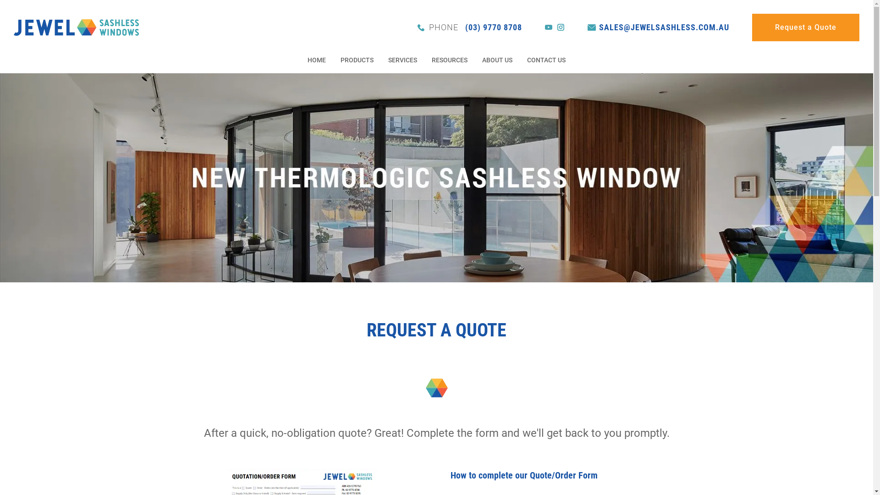 Image resolution: width=880 pixels, height=495 pixels. I want to click on HOME, so click(317, 61).